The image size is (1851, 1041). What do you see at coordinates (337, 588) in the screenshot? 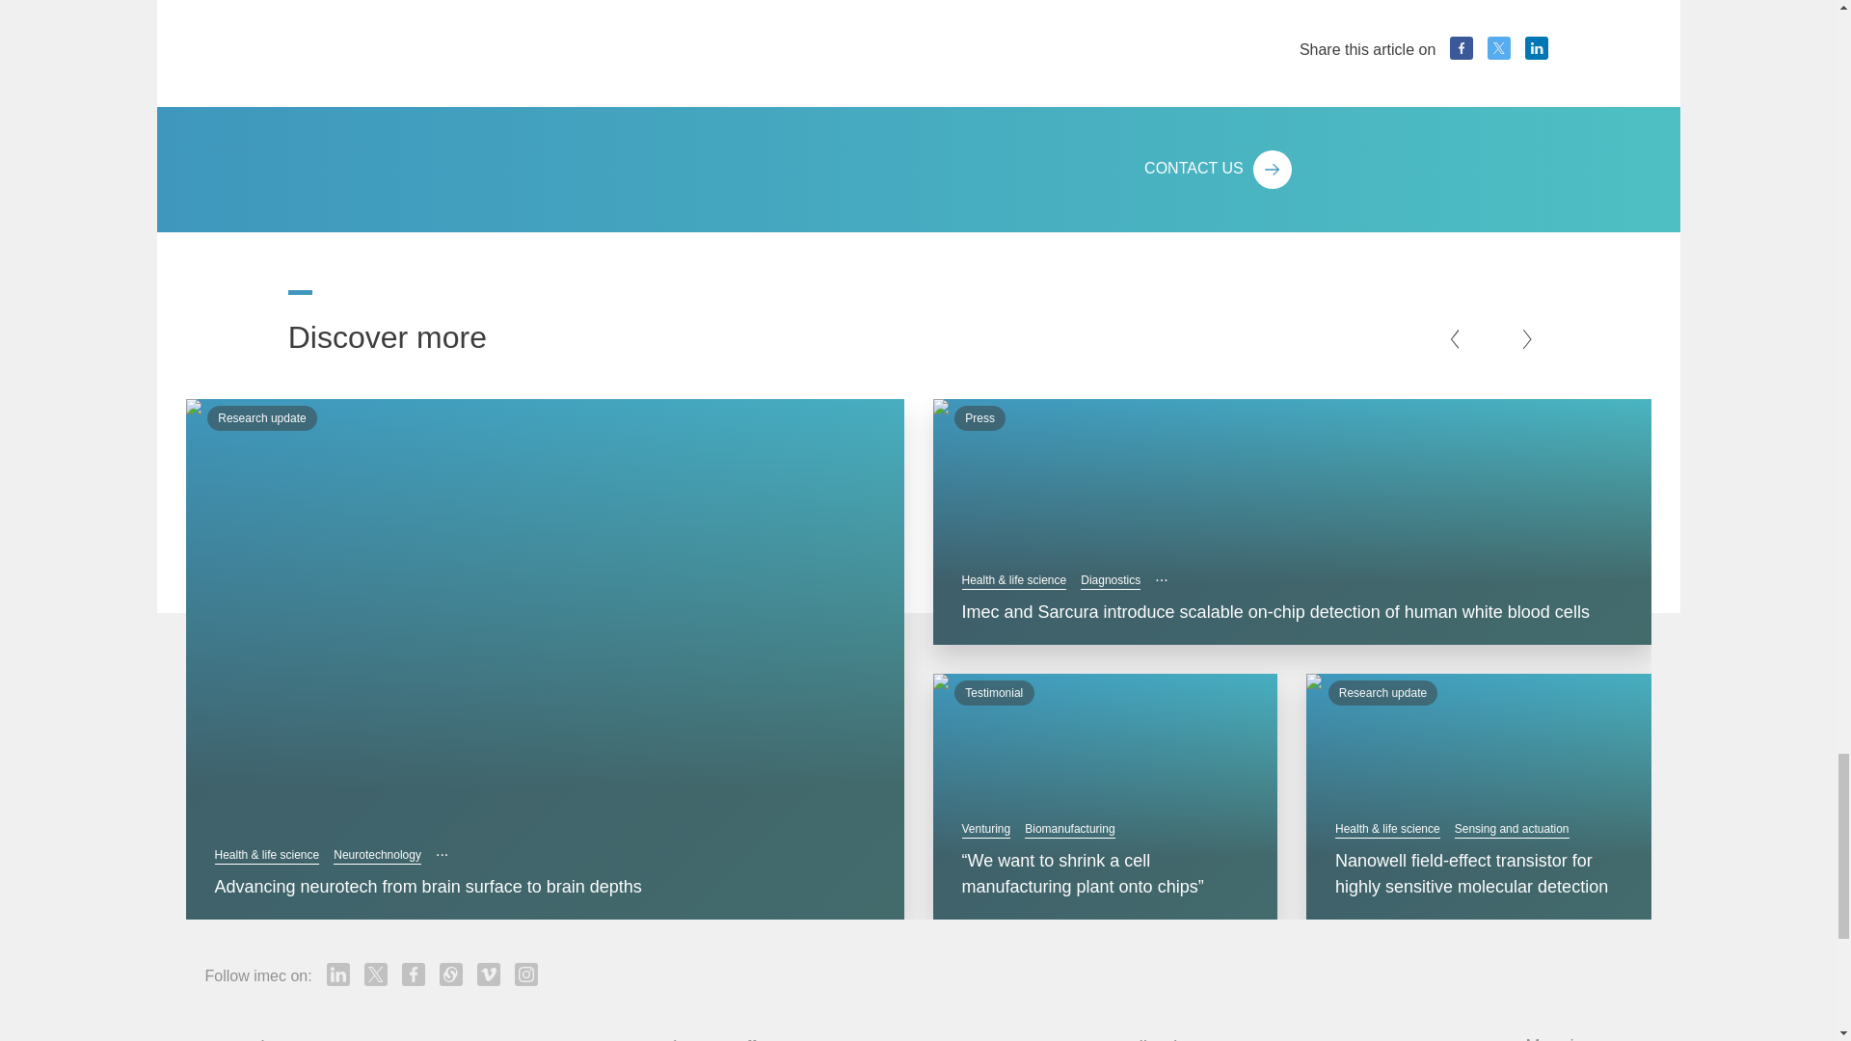
I see `LinkedIn` at bounding box center [337, 588].